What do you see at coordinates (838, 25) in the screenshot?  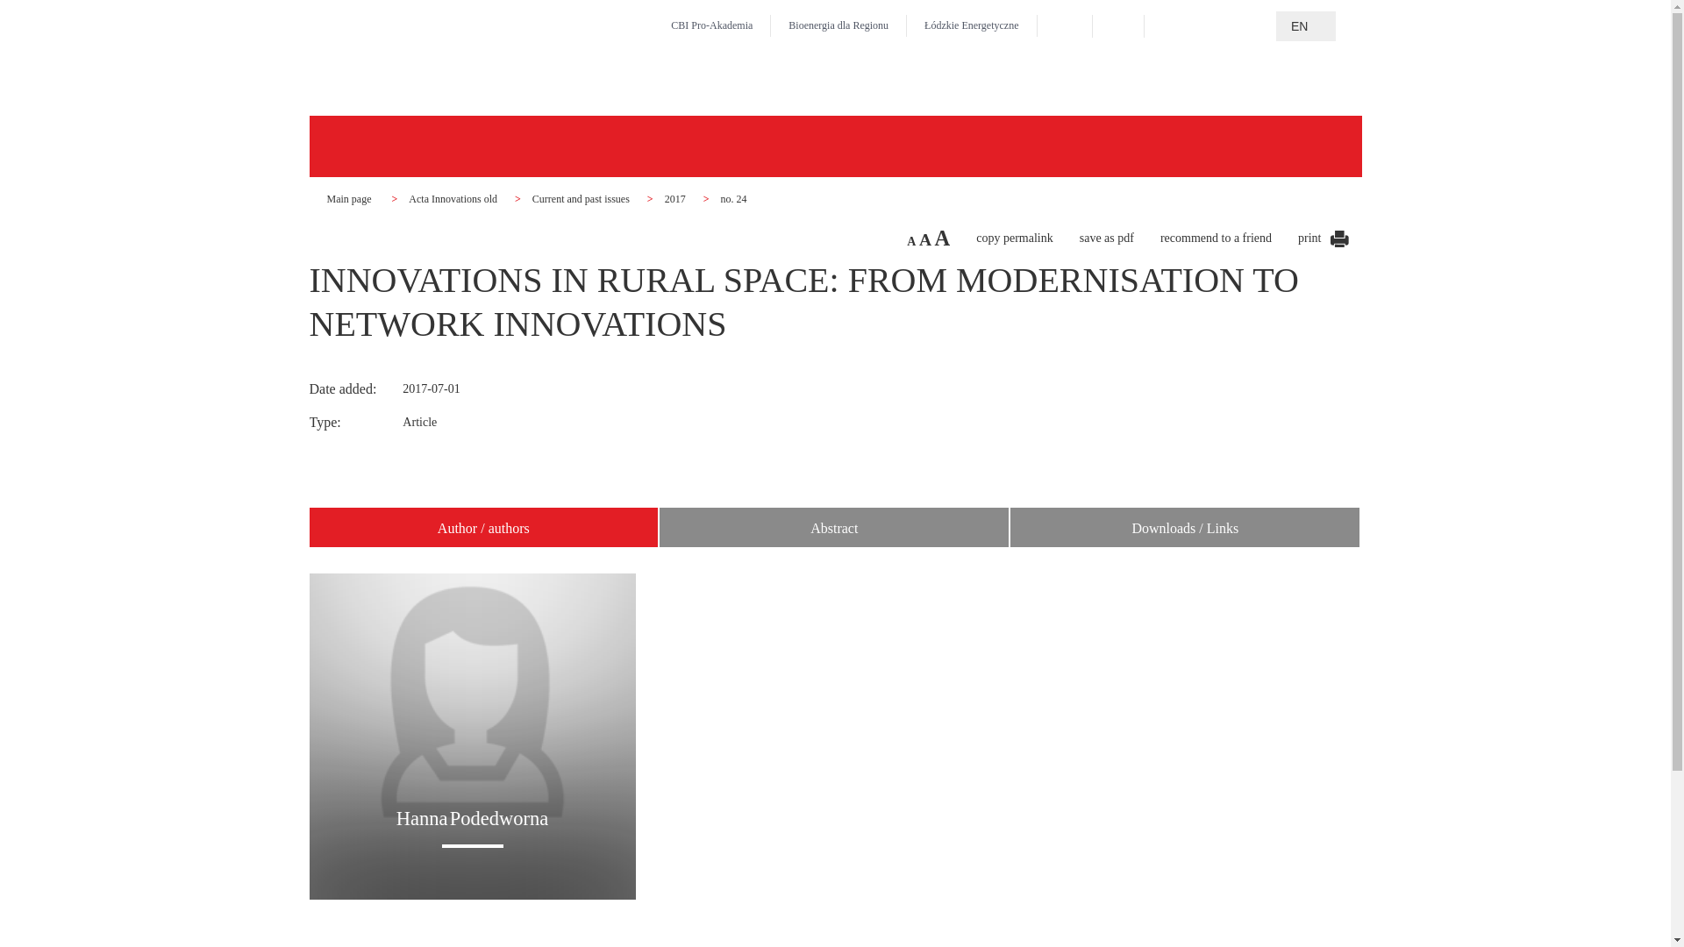 I see `Bioenergia dla Regionu` at bounding box center [838, 25].